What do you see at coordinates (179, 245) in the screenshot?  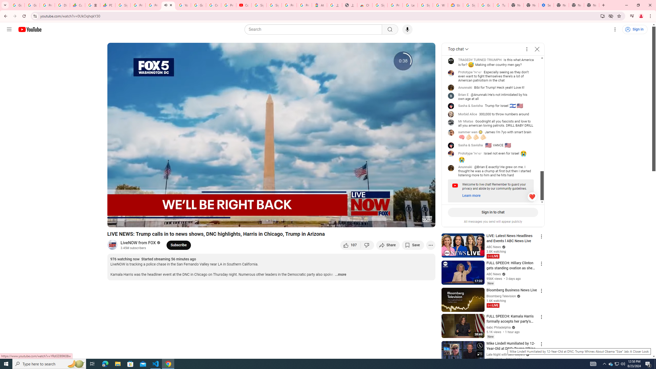 I see `Subscribe to LiveNOW from FOX.` at bounding box center [179, 245].